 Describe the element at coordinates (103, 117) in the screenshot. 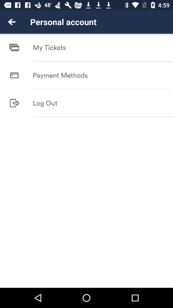

I see `choose icon at the center` at that location.